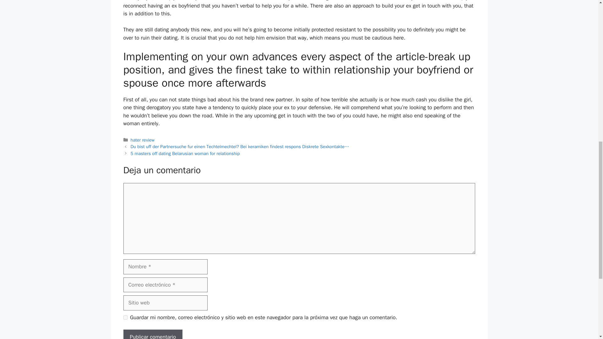 The image size is (603, 339). Describe the element at coordinates (153, 334) in the screenshot. I see `Publicar comentario` at that location.